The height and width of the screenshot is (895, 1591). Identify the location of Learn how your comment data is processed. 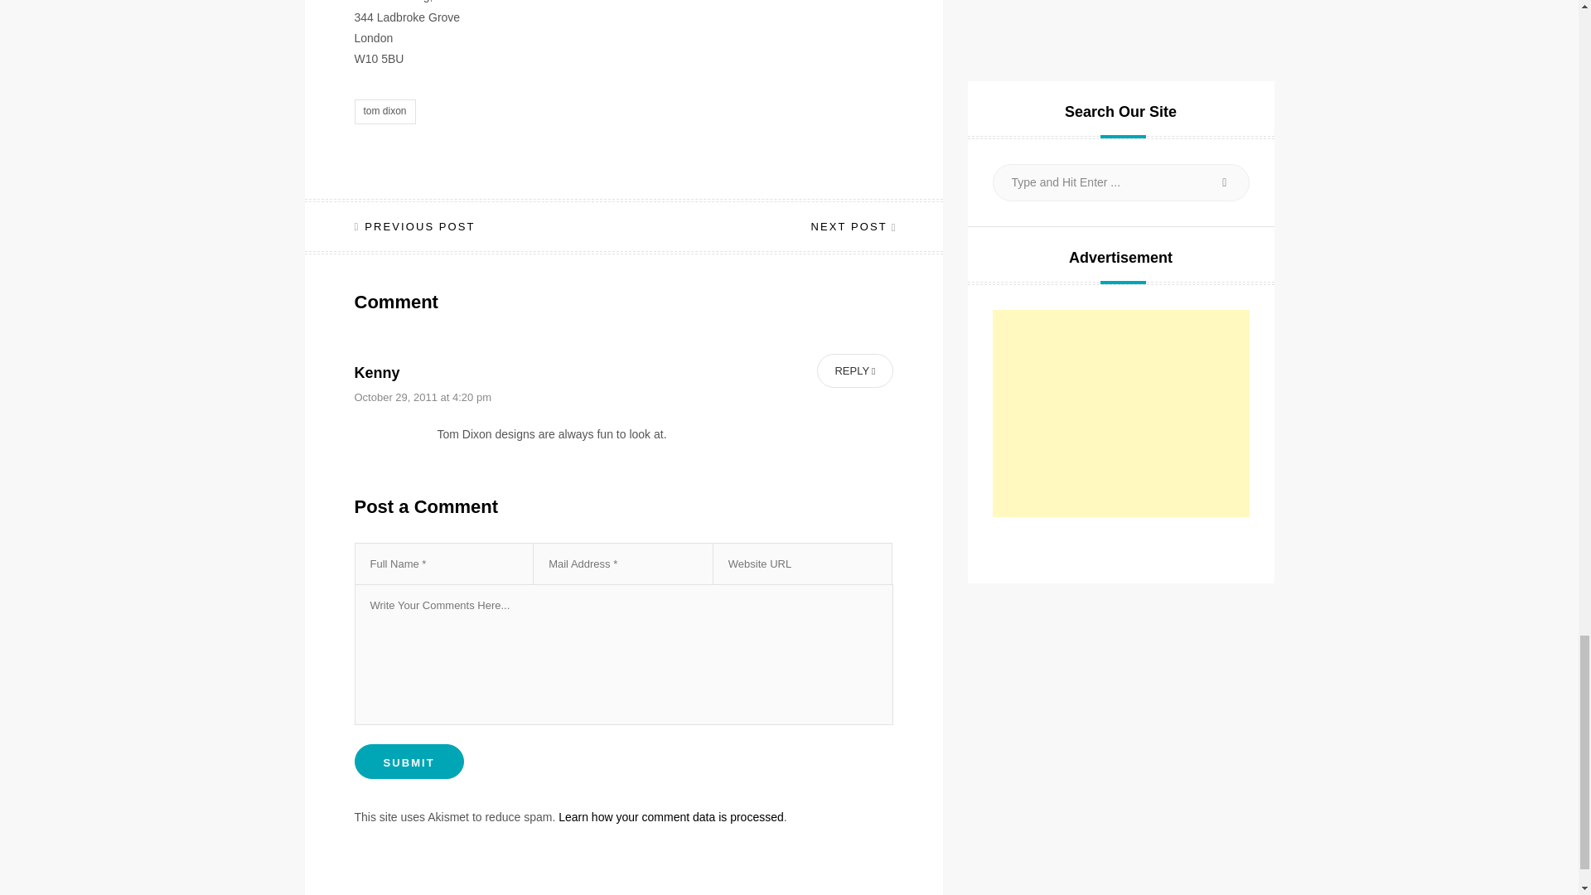
(671, 817).